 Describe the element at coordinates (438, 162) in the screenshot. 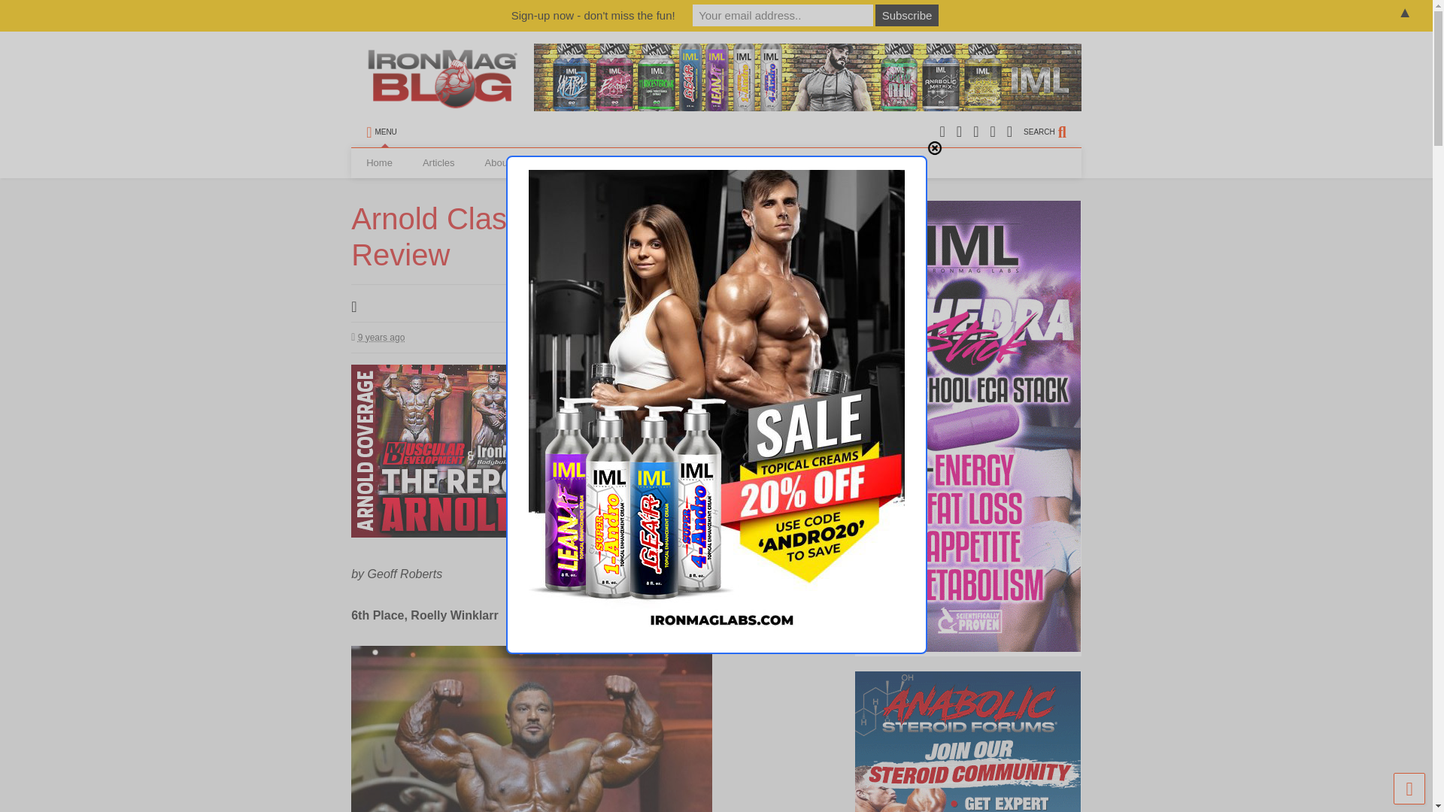

I see `Articles` at that location.